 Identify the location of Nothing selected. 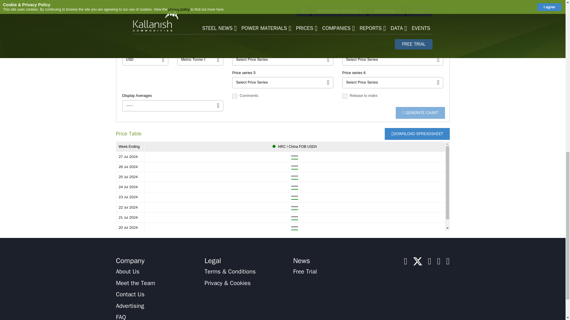
(283, 36).